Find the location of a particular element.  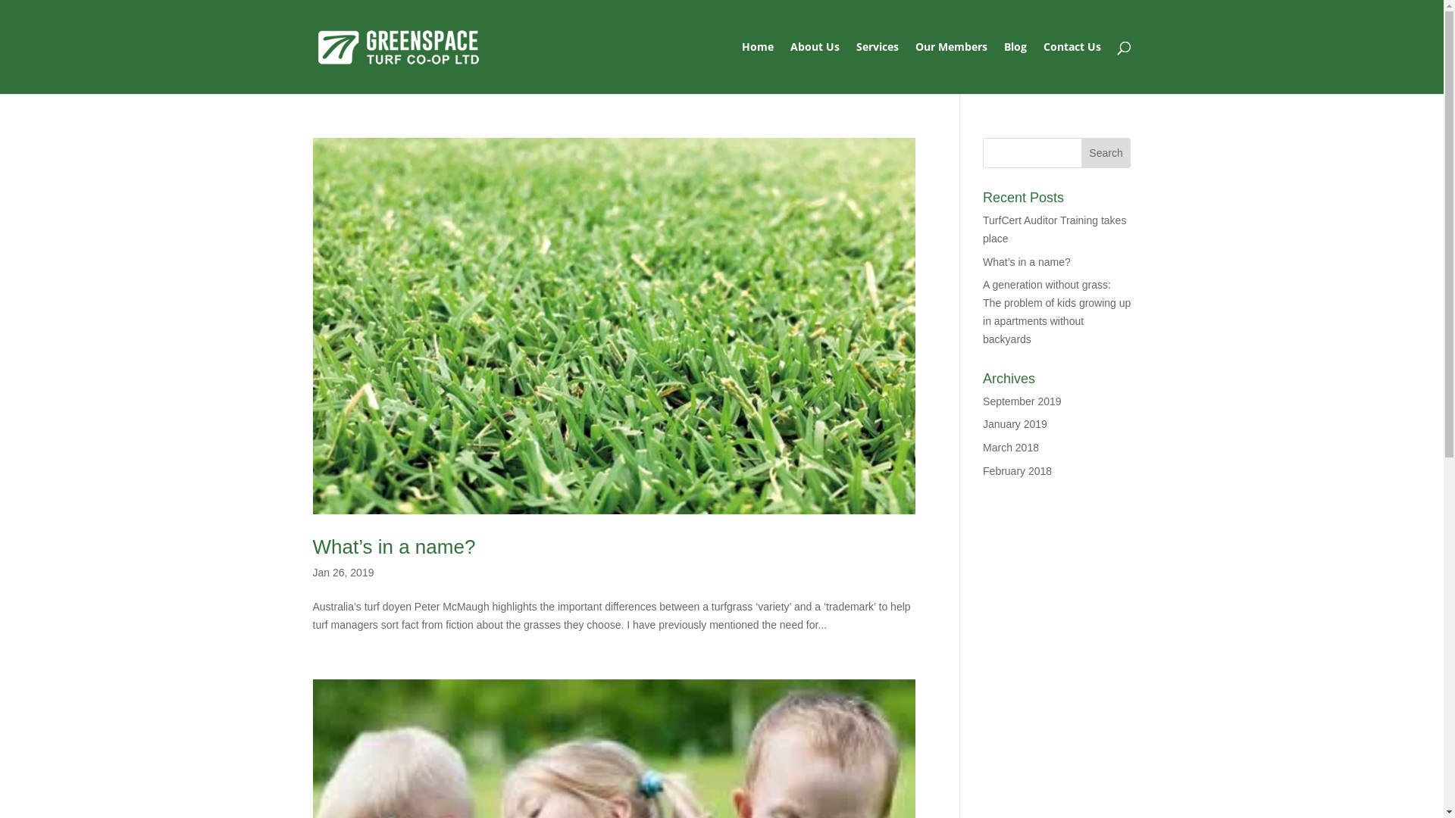

Home is located at coordinates (757, 68).